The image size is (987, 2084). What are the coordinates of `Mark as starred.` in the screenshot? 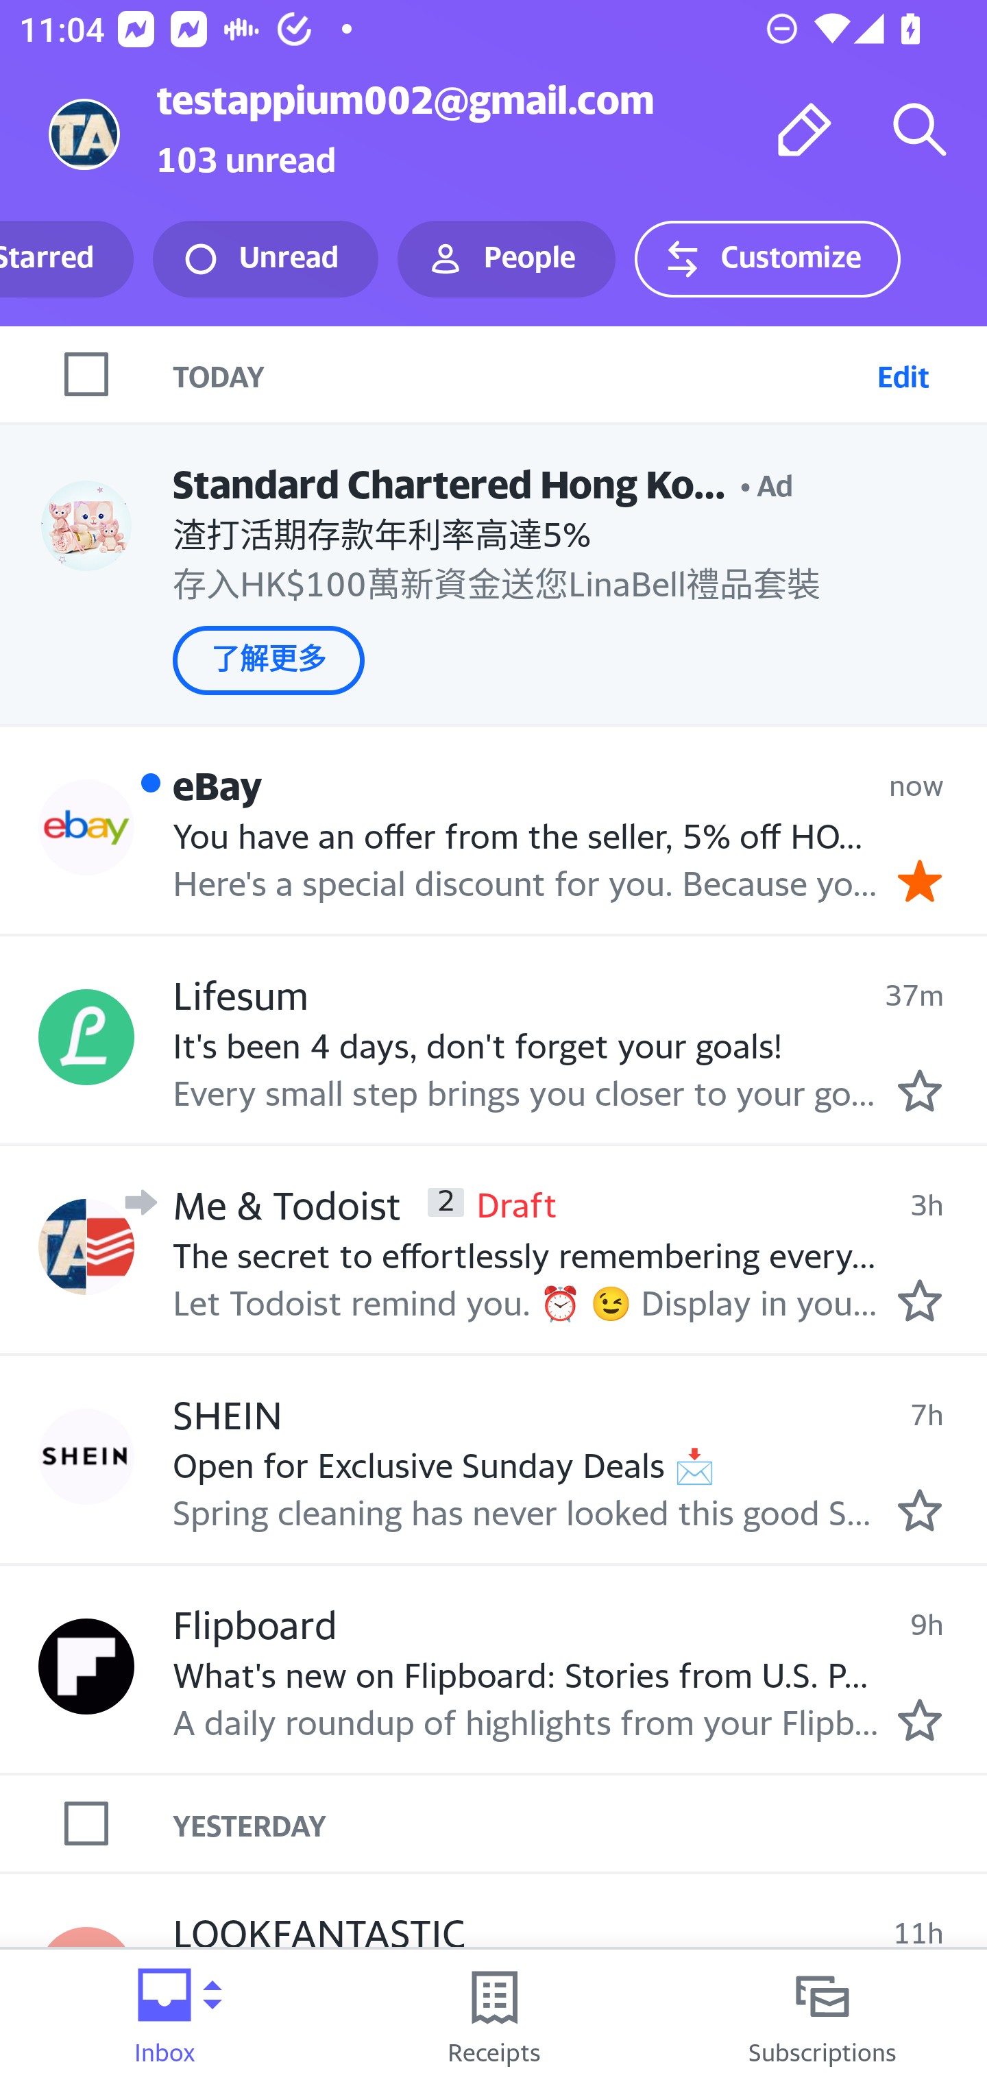 It's located at (920, 1510).